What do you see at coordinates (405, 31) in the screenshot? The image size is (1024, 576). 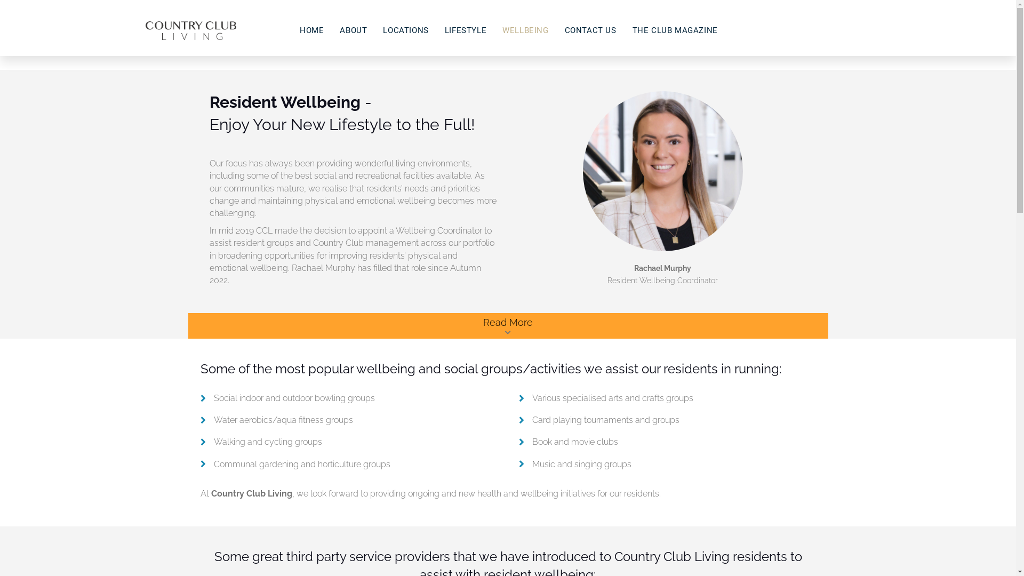 I see `LOCATIONS` at bounding box center [405, 31].